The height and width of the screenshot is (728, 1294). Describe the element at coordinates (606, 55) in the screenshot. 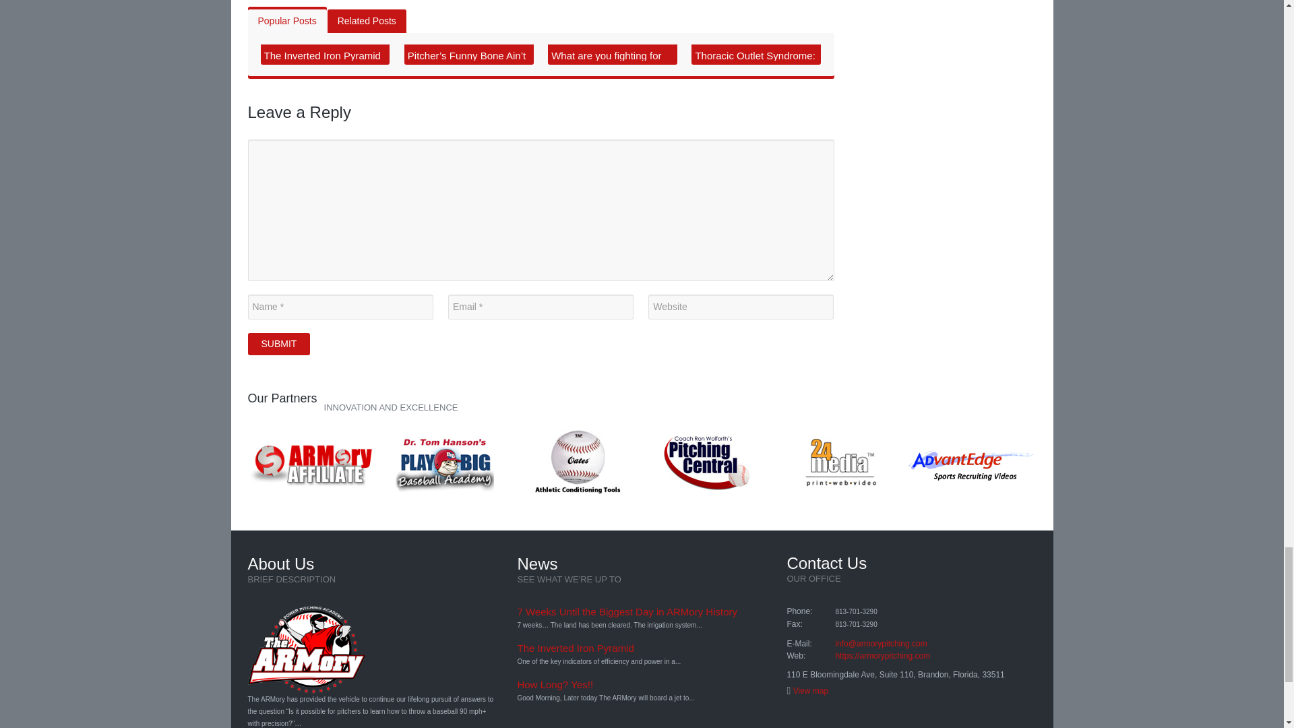

I see `What are you fighting for` at that location.